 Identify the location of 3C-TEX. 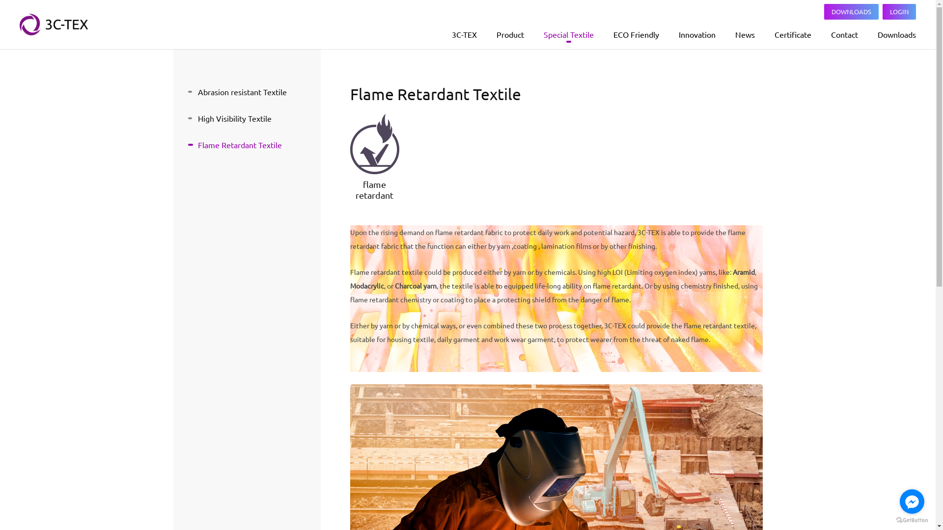
(465, 34).